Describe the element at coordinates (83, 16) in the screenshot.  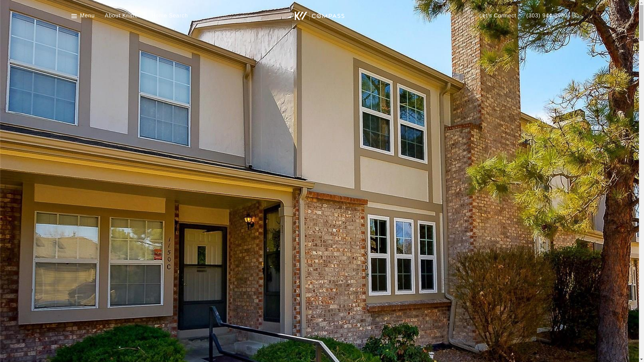
I see `Menu` at that location.